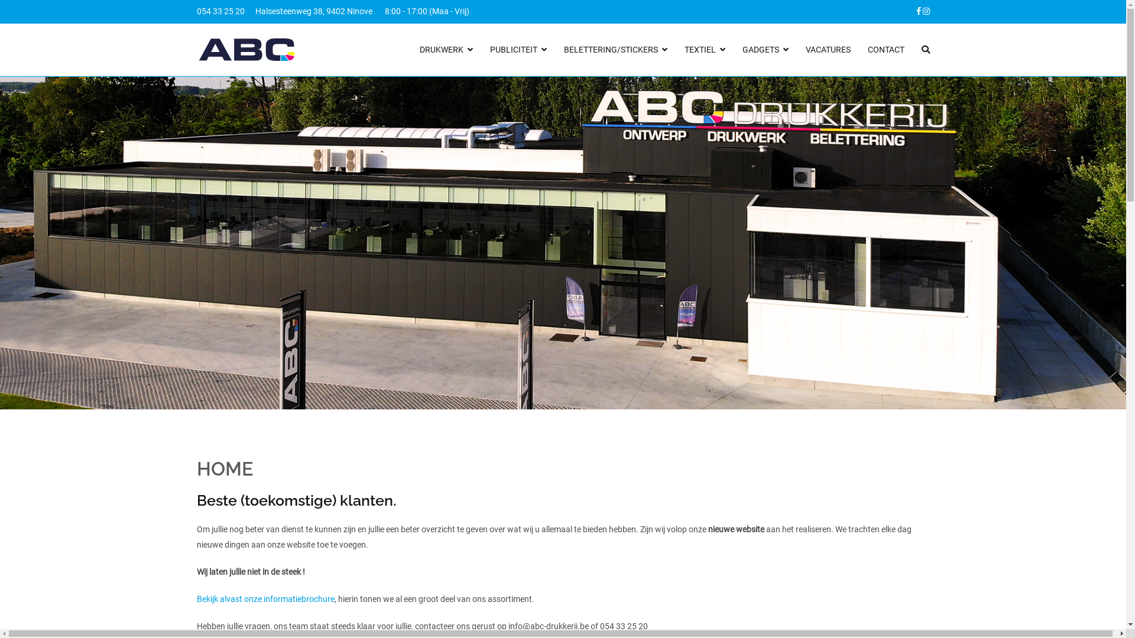 This screenshot has width=1135, height=638. What do you see at coordinates (828, 50) in the screenshot?
I see `VACATURES` at bounding box center [828, 50].